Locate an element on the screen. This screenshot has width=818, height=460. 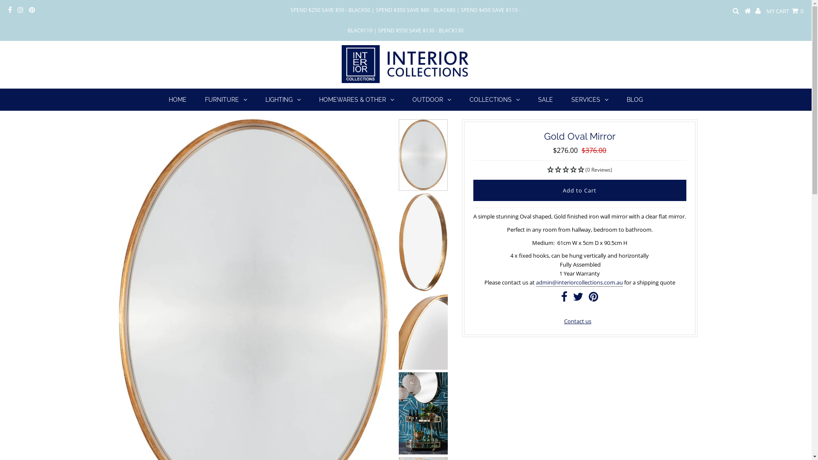
Share on Facebook is located at coordinates (564, 299).